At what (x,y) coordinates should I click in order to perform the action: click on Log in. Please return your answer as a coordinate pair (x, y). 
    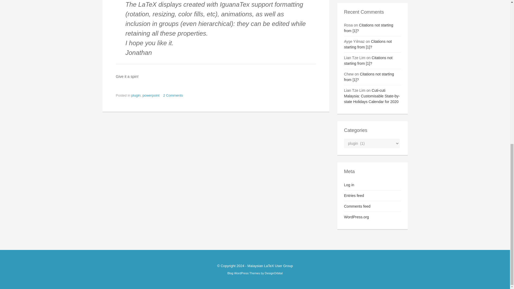
    Looking at the image, I should click on (349, 185).